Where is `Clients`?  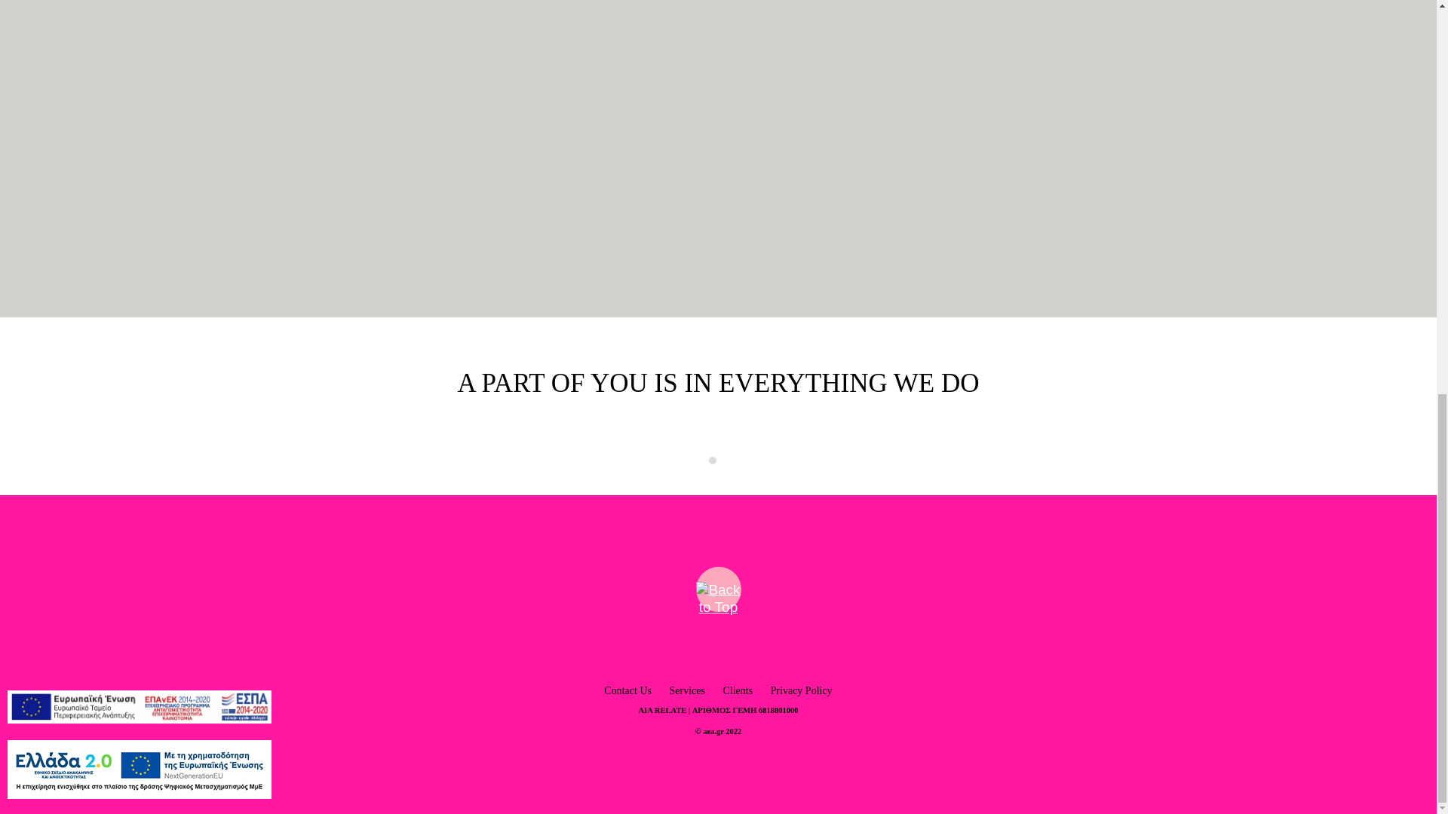 Clients is located at coordinates (738, 690).